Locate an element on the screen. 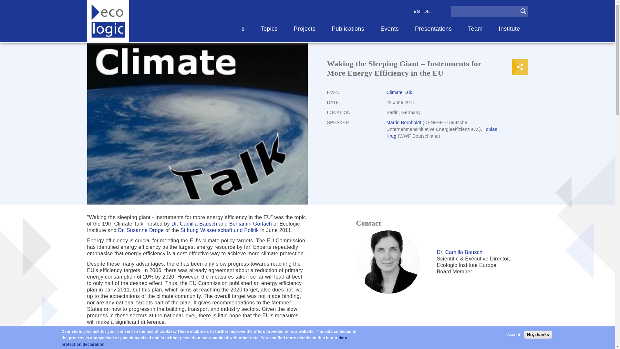 The width and height of the screenshot is (620, 349). Home is located at coordinates (108, 21).